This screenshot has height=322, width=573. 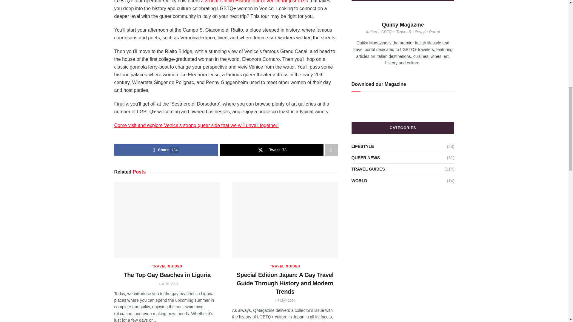 What do you see at coordinates (166, 150) in the screenshot?
I see `Share124` at bounding box center [166, 150].